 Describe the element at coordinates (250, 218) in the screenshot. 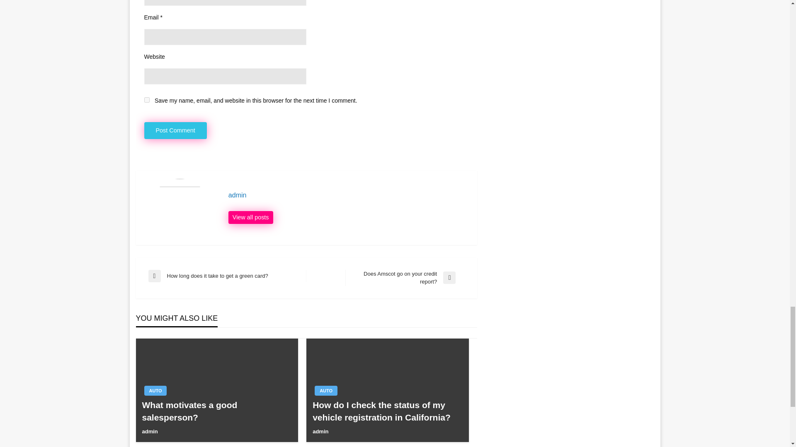

I see `yes` at that location.